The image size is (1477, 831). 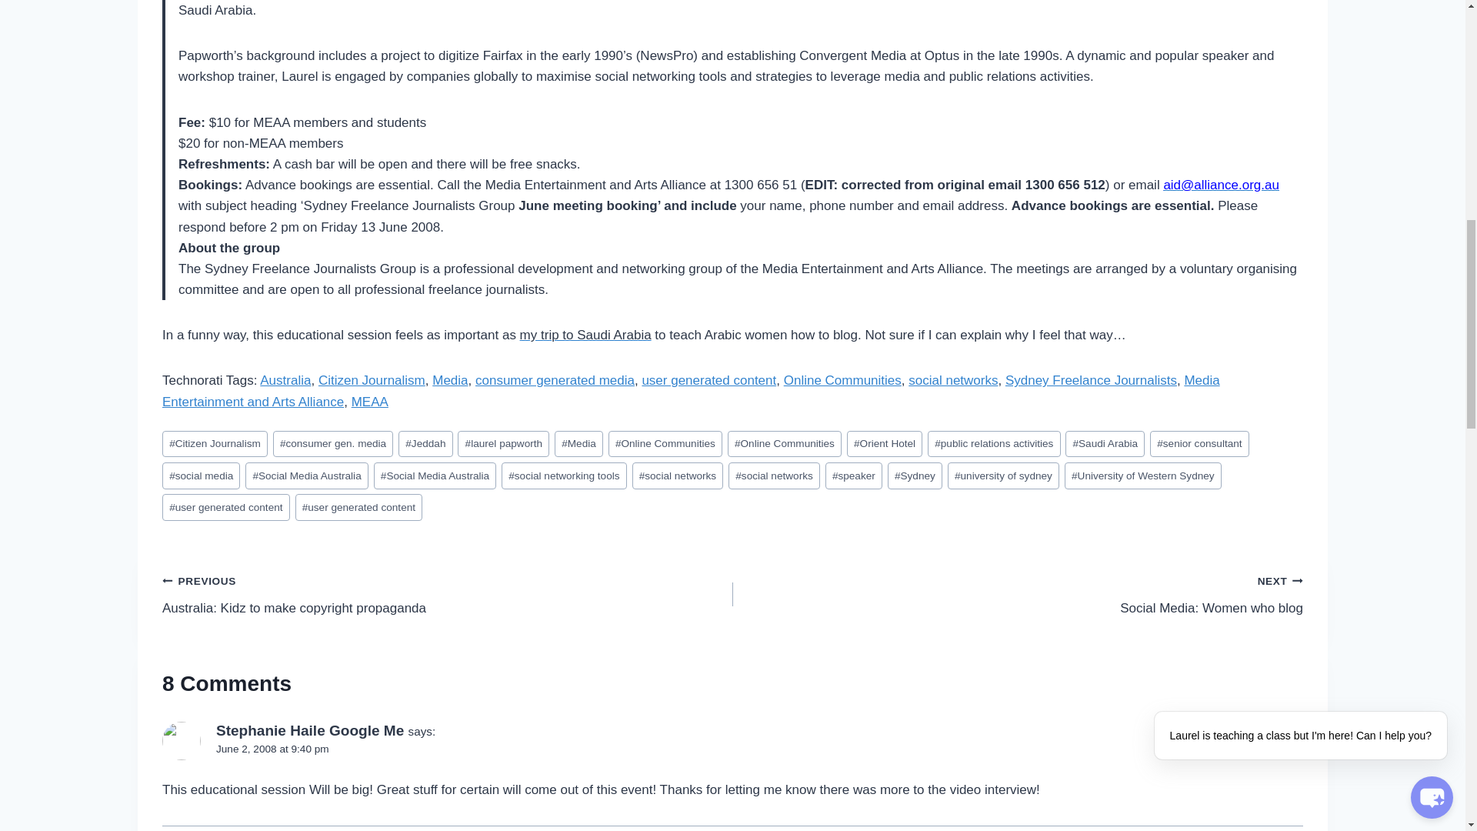 What do you see at coordinates (564, 476) in the screenshot?
I see `social networking tools` at bounding box center [564, 476].